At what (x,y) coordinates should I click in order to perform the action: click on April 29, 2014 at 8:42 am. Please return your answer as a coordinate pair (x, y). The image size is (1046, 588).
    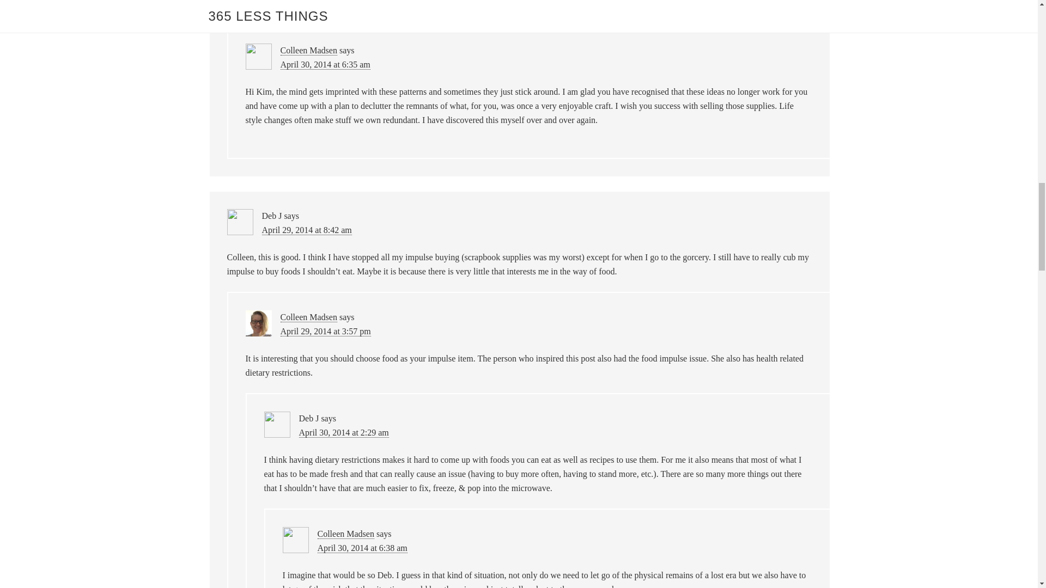
    Looking at the image, I should click on (306, 230).